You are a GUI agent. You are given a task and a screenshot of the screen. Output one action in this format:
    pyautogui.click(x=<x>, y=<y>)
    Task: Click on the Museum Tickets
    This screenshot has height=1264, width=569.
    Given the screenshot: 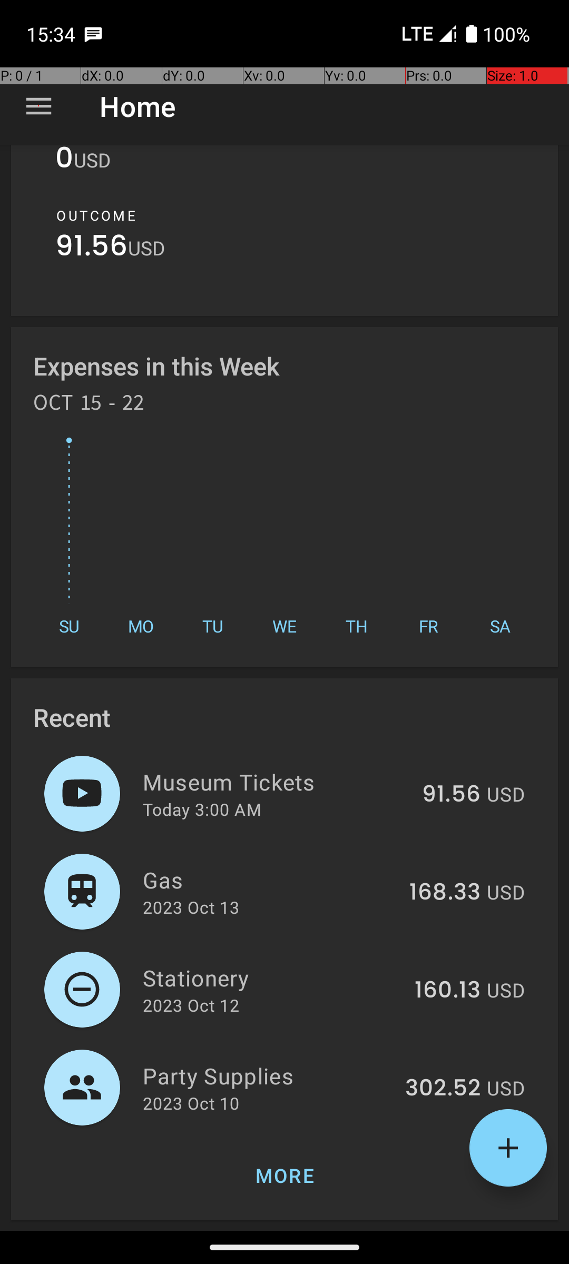 What is the action you would take?
    pyautogui.click(x=276, y=782)
    